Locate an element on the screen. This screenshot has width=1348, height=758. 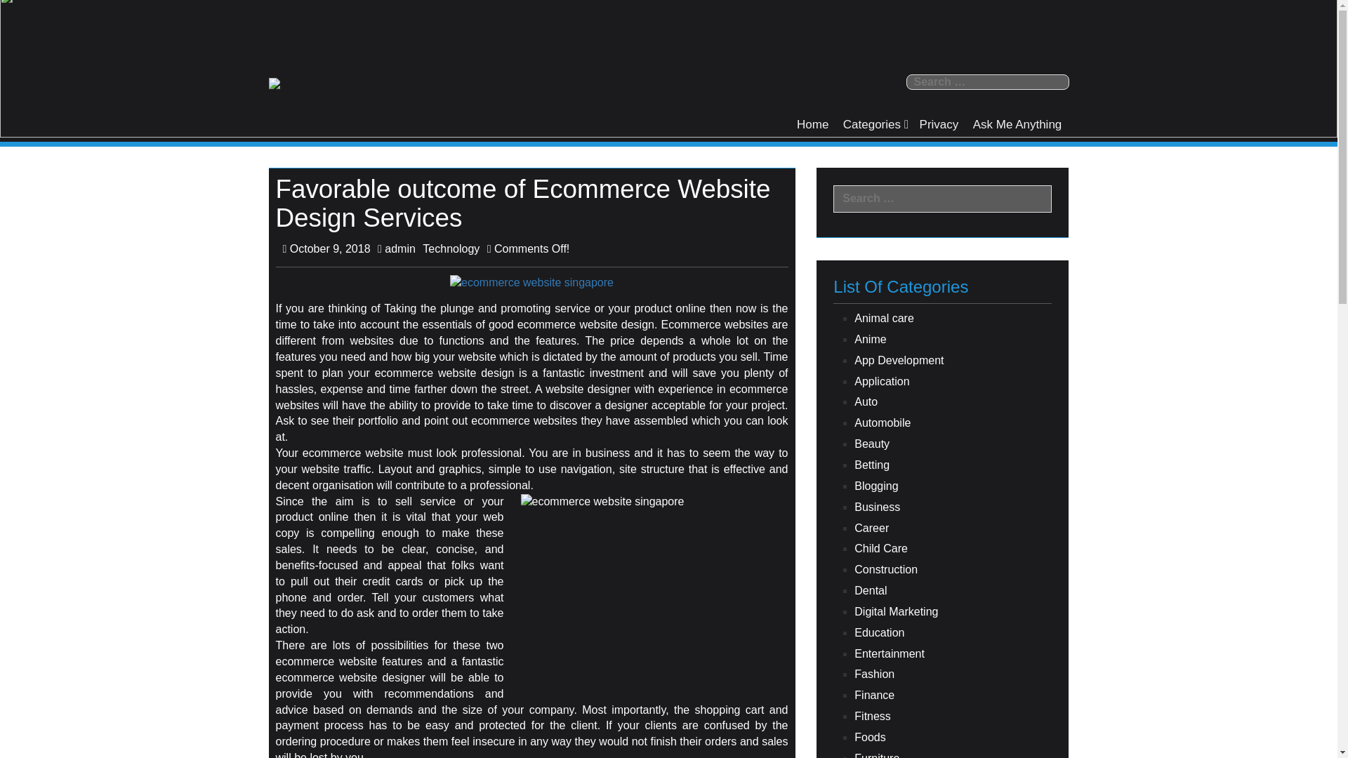
Fashion is located at coordinates (953, 675).